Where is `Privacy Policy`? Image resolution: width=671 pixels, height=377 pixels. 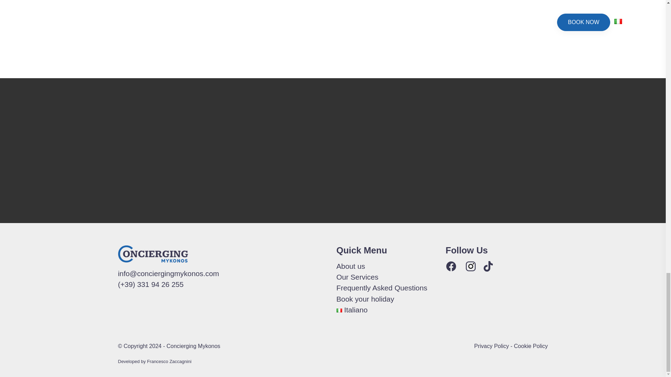 Privacy Policy is located at coordinates (492, 346).